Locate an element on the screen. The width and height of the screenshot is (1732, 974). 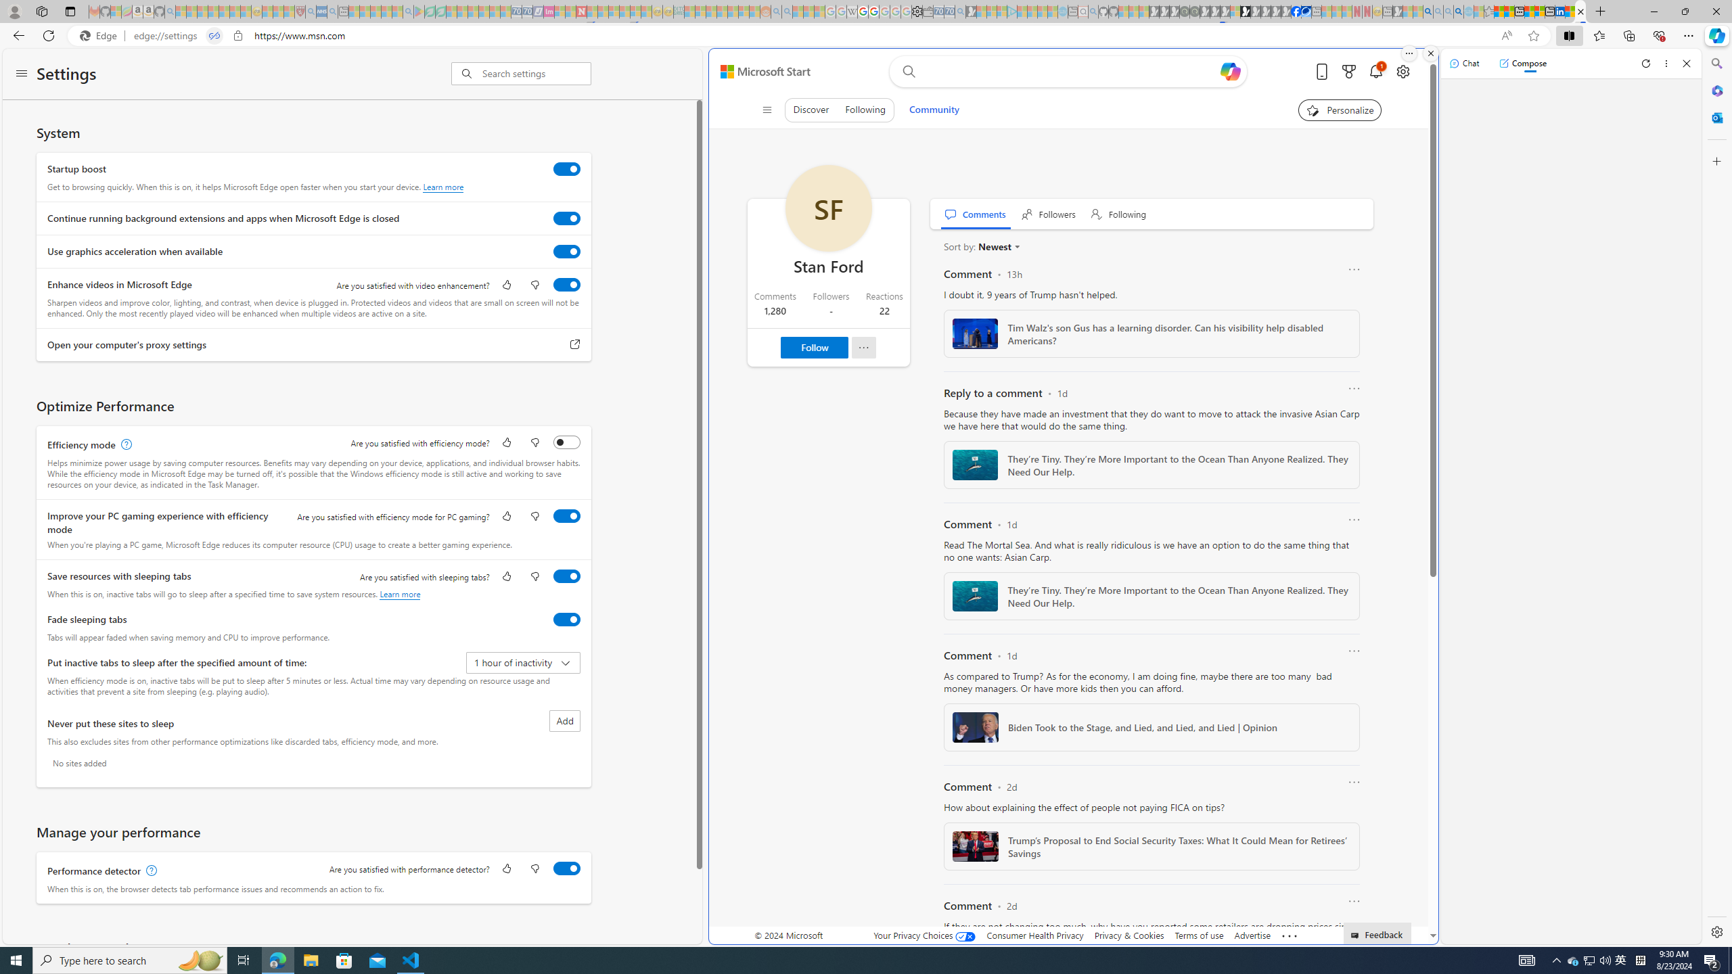
 Comments is located at coordinates (976, 214).